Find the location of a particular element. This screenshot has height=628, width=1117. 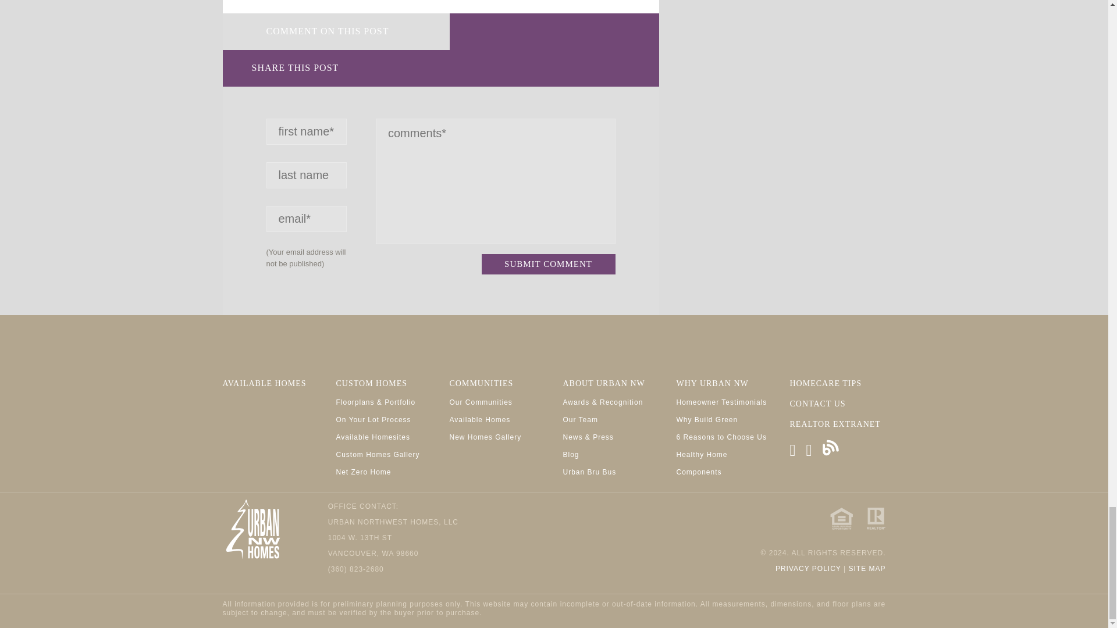

CUSTOM HOMES is located at coordinates (371, 384).